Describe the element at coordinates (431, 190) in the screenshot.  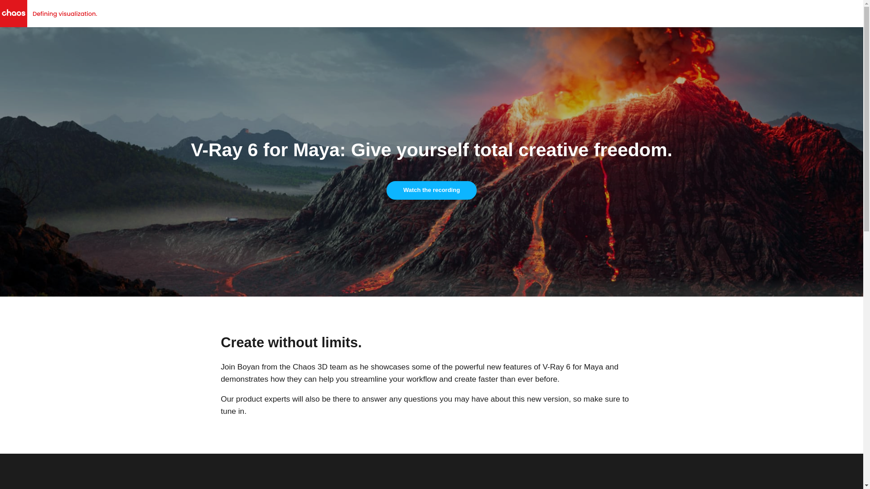
I see `Watch the recording` at that location.